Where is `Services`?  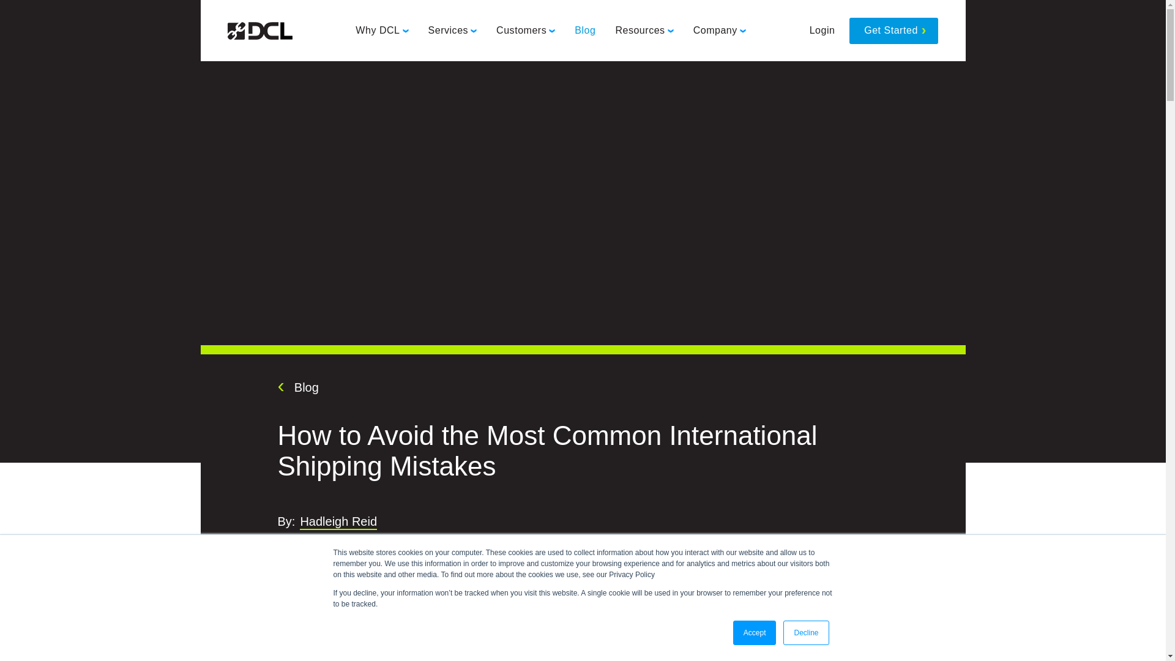
Services is located at coordinates (452, 31).